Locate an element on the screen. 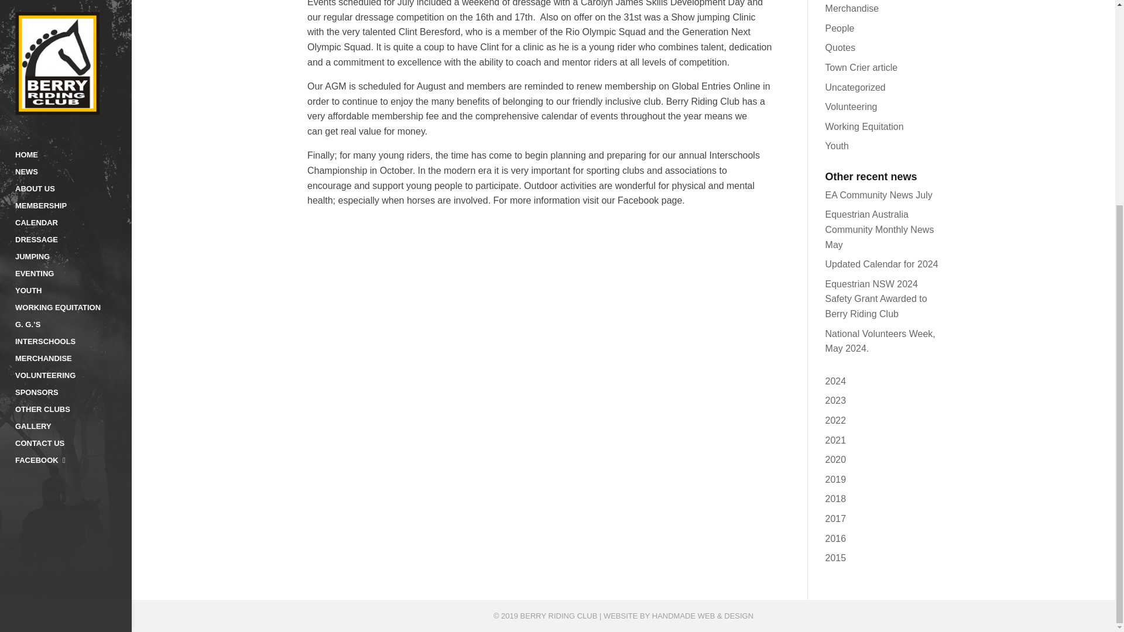  YOUTH is located at coordinates (73, 3).